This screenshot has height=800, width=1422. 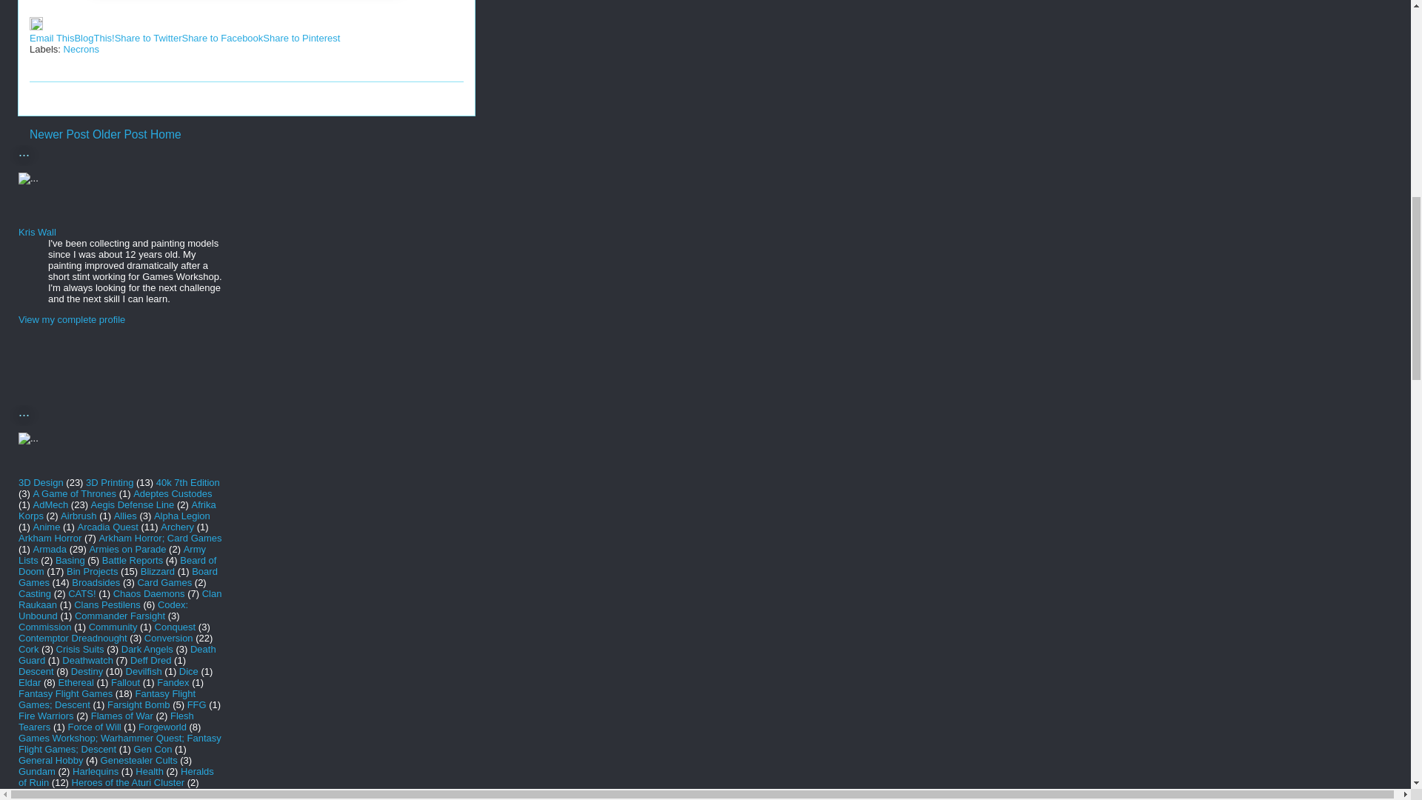 I want to click on Share to Pinterest, so click(x=301, y=39).